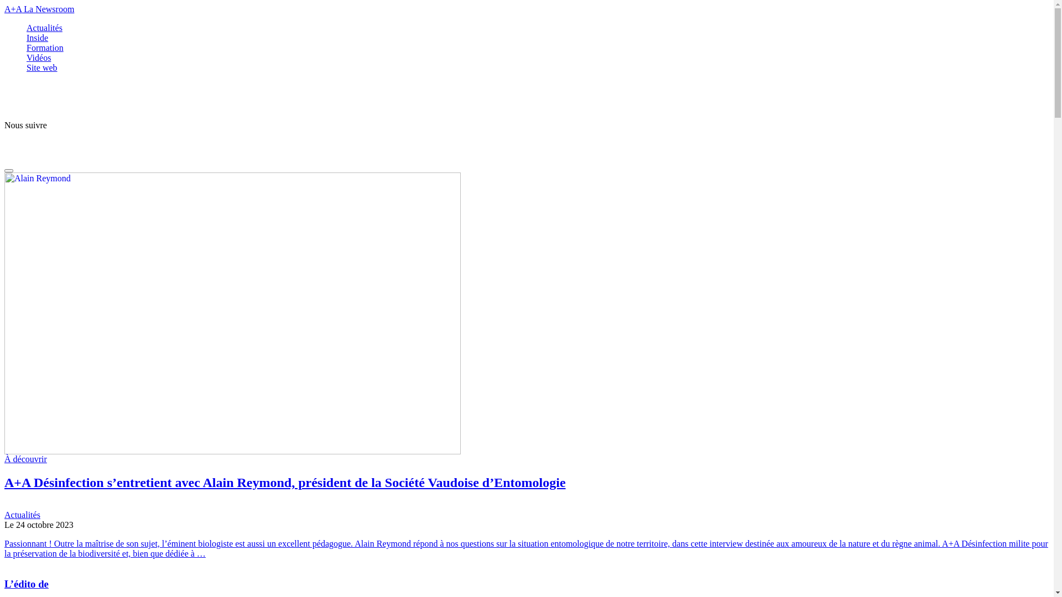 The image size is (1062, 597). I want to click on Inside, so click(38, 38).